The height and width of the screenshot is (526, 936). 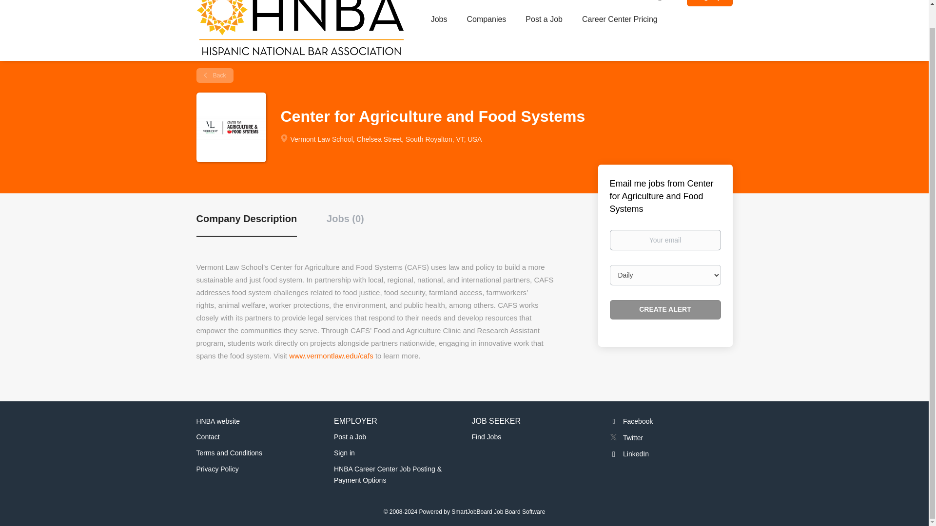 What do you see at coordinates (350, 436) in the screenshot?
I see `Post a Job` at bounding box center [350, 436].